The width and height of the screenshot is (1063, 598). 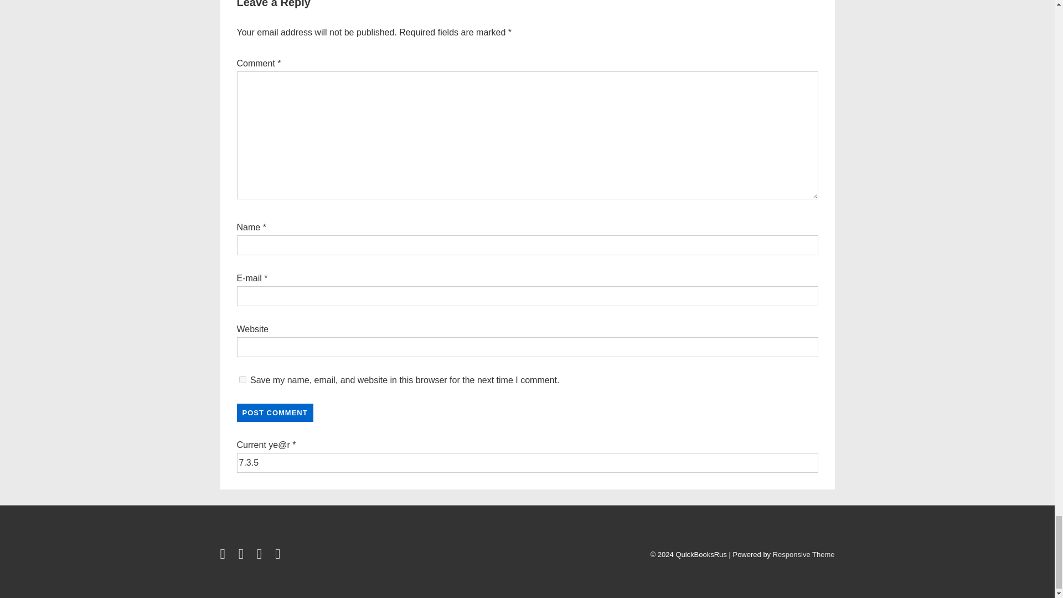 What do you see at coordinates (275, 413) in the screenshot?
I see `Post Comment` at bounding box center [275, 413].